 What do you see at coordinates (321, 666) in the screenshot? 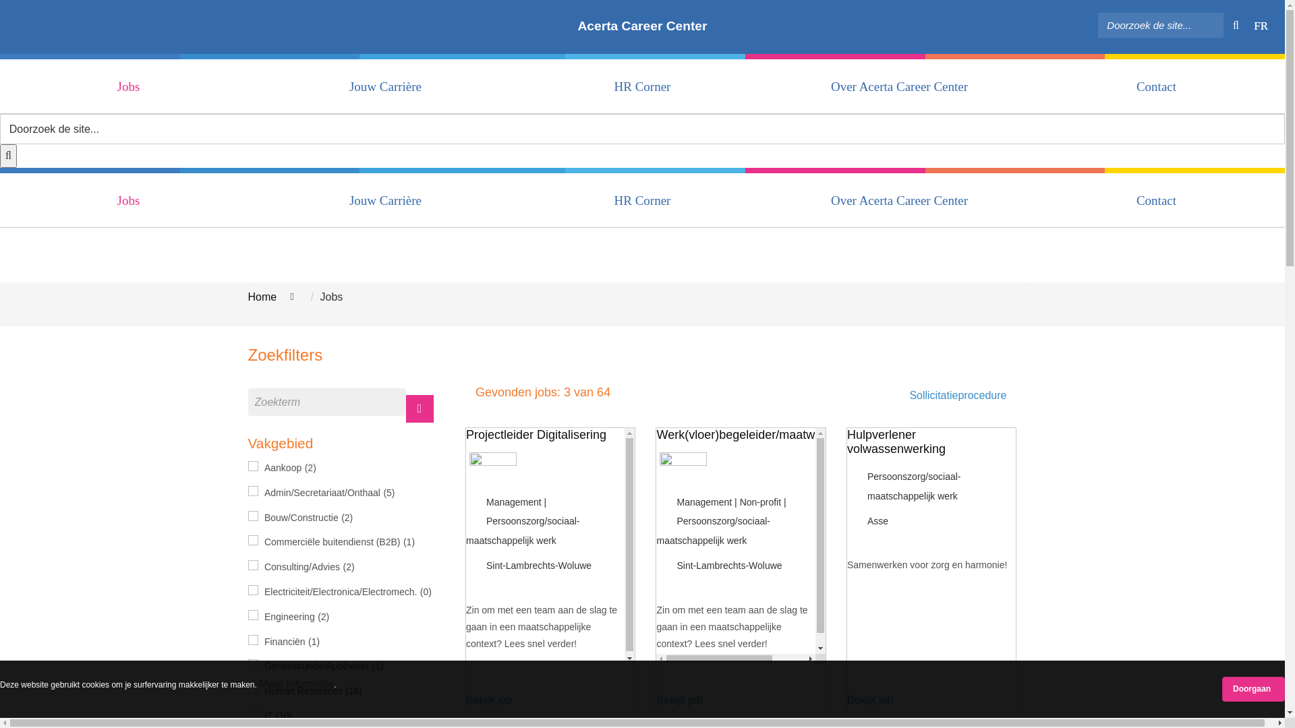
I see `Geneeskunde/Apotheker (1)` at bounding box center [321, 666].